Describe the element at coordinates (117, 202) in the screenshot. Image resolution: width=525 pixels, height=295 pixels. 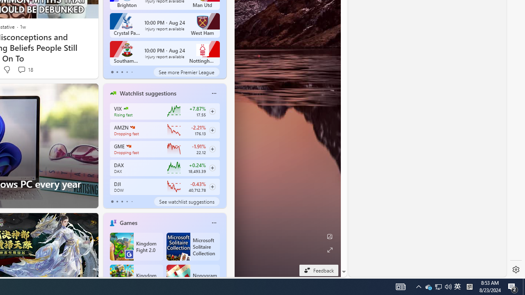
I see `tab-1` at that location.